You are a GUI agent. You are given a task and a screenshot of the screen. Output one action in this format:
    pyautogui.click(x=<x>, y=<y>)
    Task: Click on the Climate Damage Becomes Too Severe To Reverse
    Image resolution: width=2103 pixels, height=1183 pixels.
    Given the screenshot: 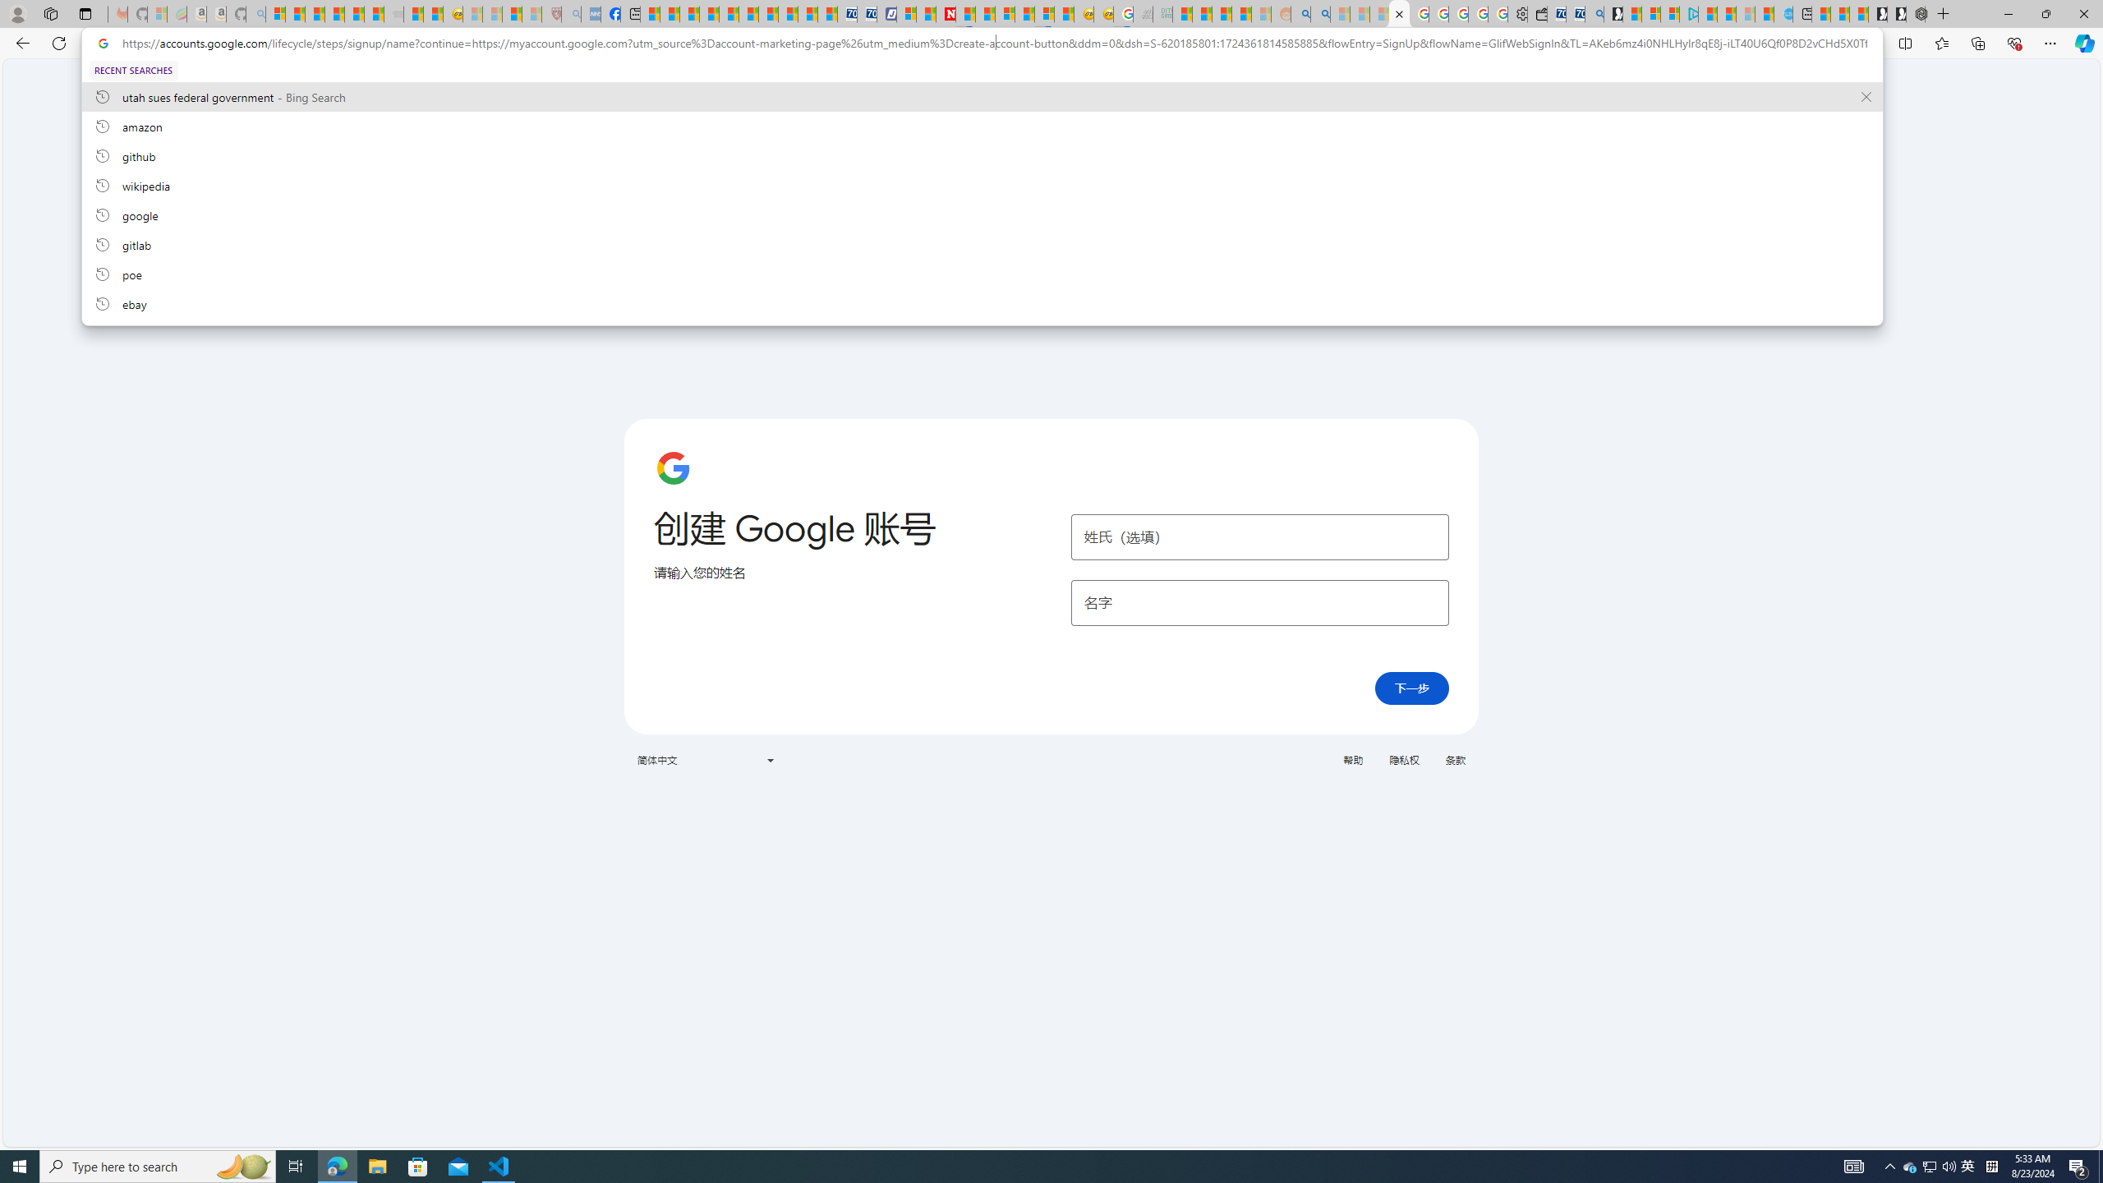 What is the action you would take?
    pyautogui.click(x=708, y=14)
    